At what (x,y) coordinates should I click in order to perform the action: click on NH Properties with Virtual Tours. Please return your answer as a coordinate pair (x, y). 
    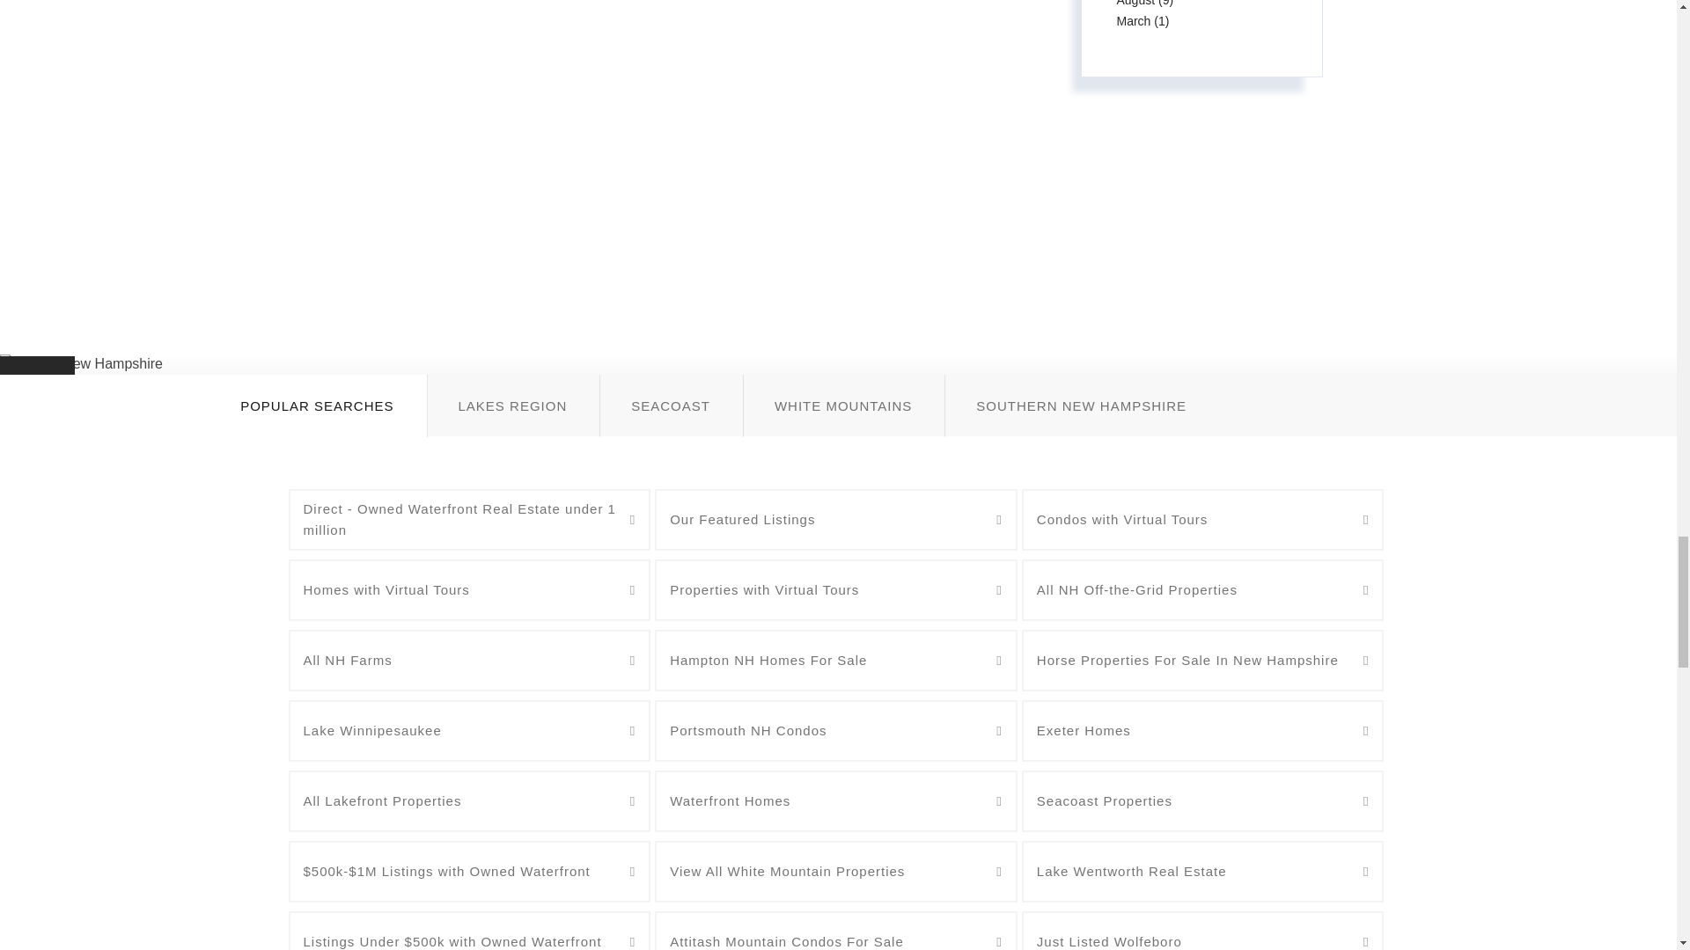
    Looking at the image, I should click on (836, 590).